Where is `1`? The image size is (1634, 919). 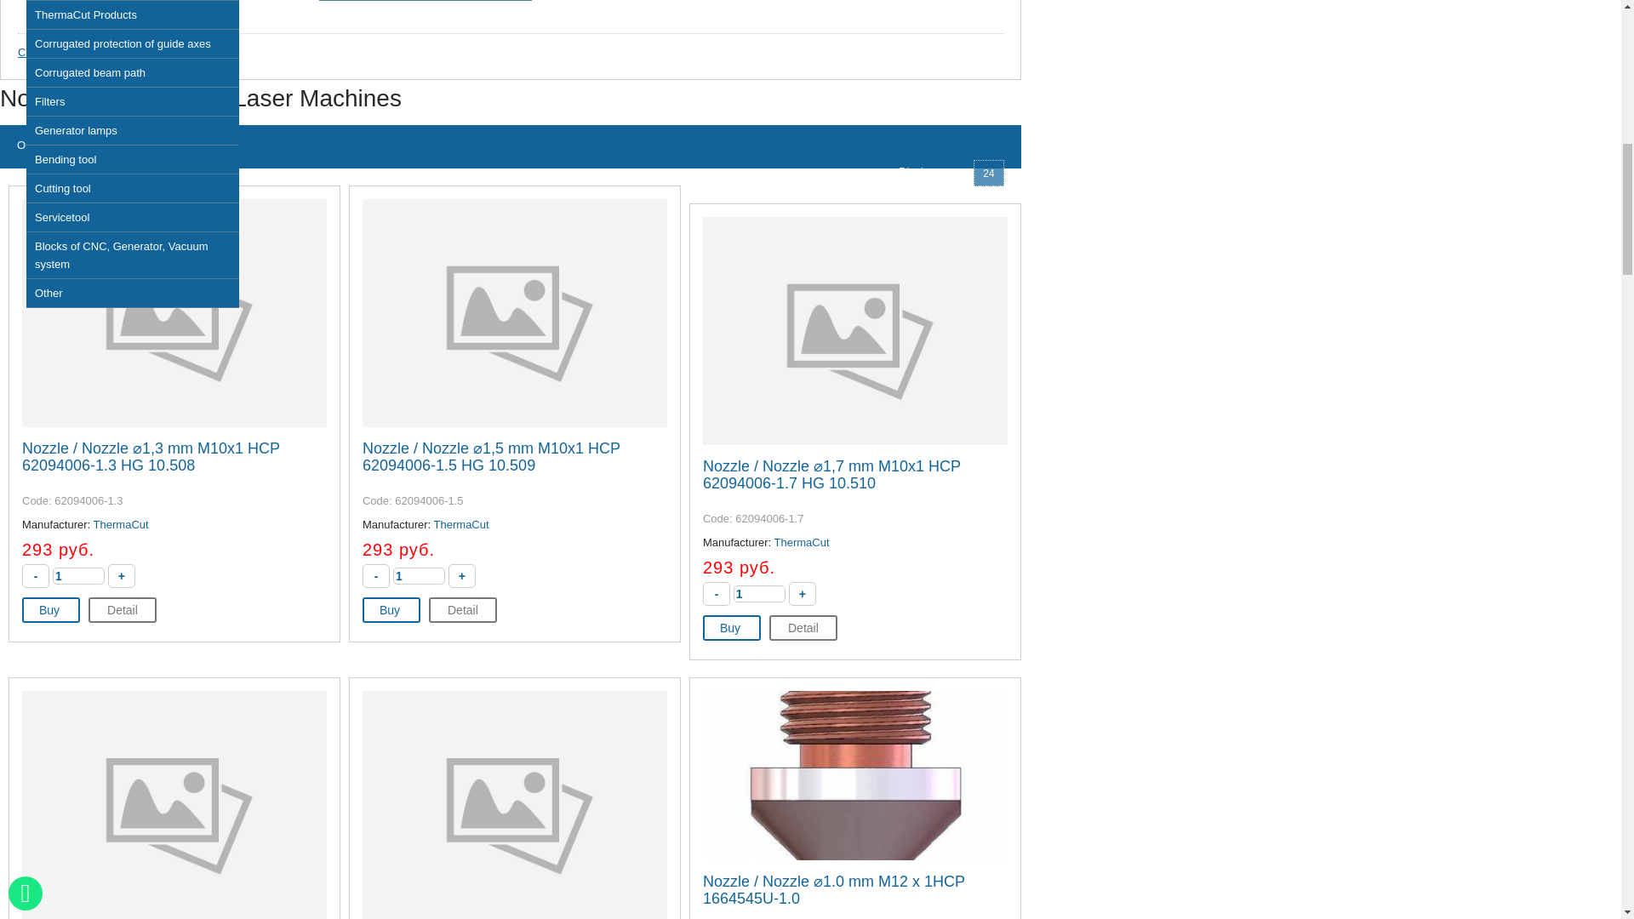
1 is located at coordinates (78, 575).